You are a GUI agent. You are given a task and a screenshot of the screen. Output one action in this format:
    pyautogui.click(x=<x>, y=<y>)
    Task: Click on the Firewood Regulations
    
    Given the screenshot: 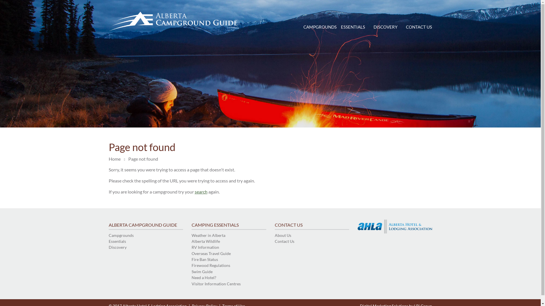 What is the action you would take?
    pyautogui.click(x=229, y=265)
    